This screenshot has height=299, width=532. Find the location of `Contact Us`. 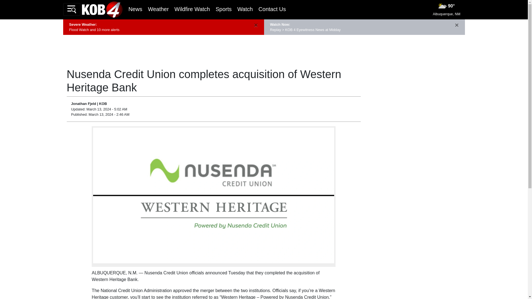

Contact Us is located at coordinates (272, 9).